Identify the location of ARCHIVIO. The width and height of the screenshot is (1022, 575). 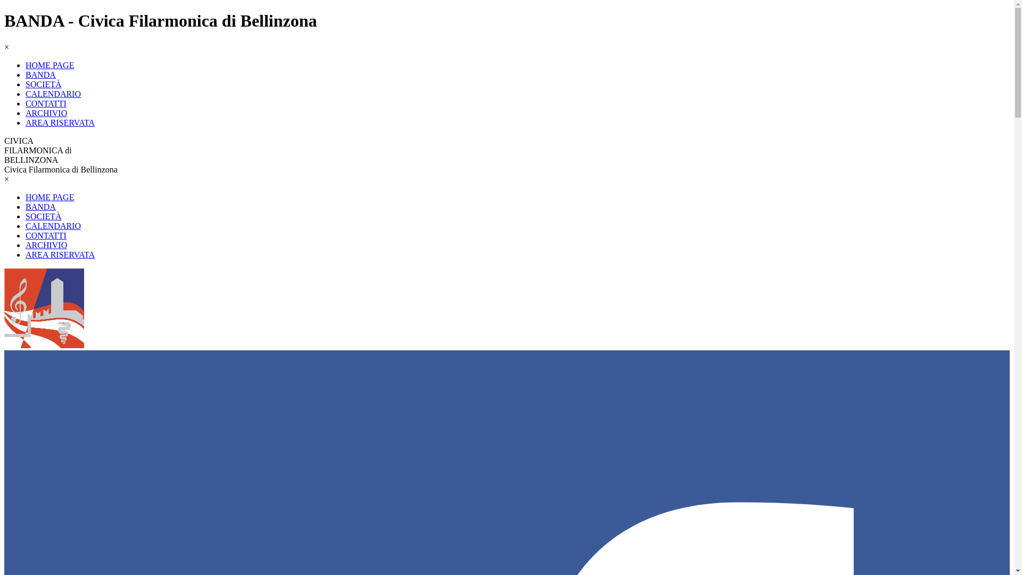
(46, 113).